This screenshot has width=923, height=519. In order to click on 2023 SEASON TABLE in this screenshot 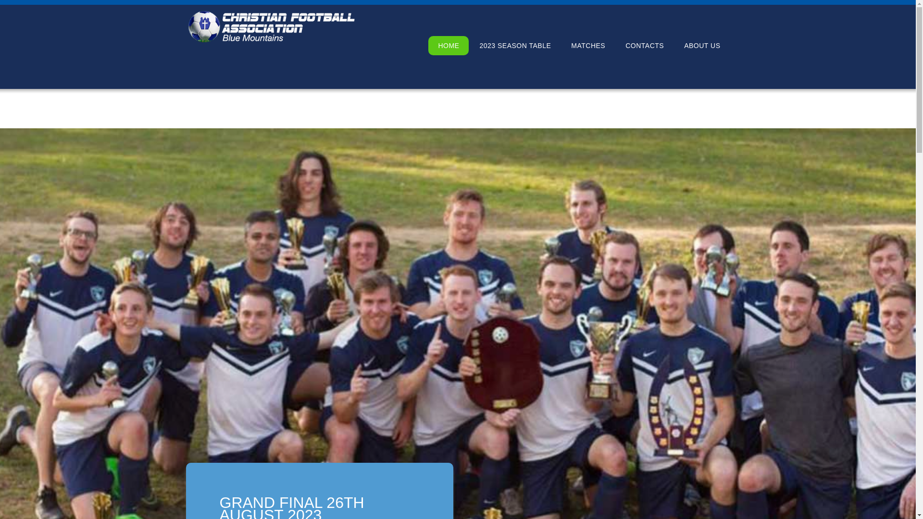, I will do `click(515, 45)`.